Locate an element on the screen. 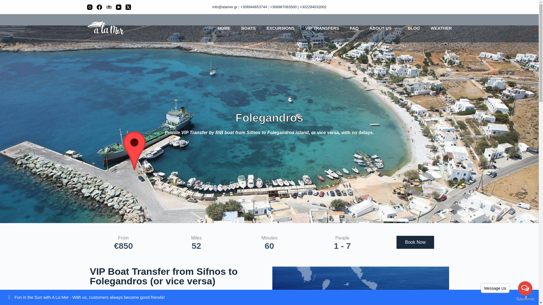  BOATS is located at coordinates (248, 28).